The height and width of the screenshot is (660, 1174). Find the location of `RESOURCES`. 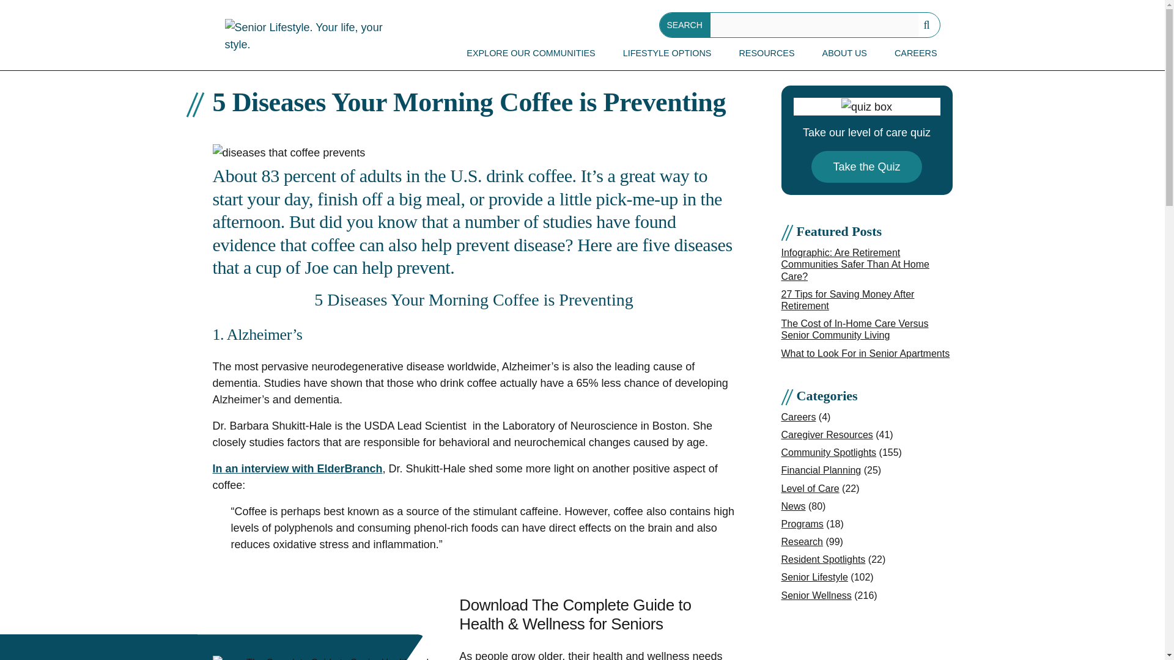

RESOURCES is located at coordinates (767, 54).